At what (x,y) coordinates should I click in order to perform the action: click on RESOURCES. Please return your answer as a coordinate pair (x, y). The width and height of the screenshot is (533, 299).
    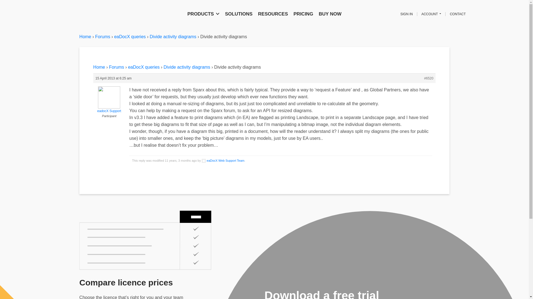
    Looking at the image, I should click on (273, 14).